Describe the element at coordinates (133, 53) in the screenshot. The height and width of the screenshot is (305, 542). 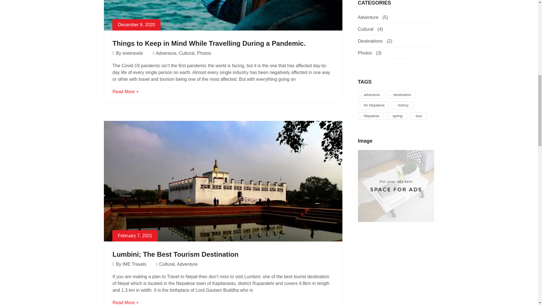
I see `imetravels` at that location.